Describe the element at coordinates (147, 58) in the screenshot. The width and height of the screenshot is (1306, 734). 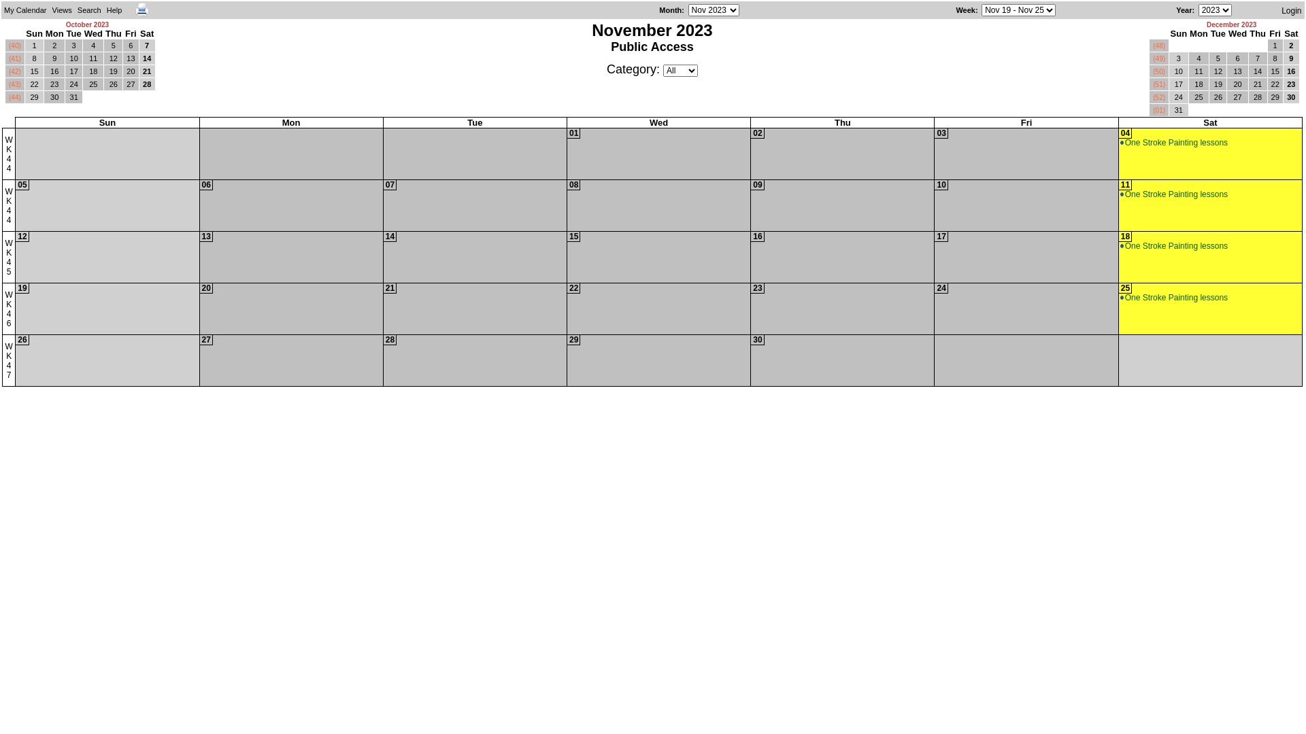
I see `14` at that location.